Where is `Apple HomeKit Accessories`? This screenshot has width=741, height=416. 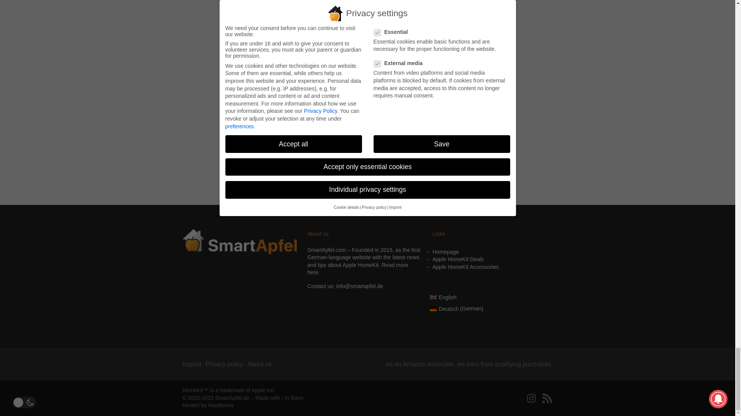 Apple HomeKit Accessories is located at coordinates (465, 267).